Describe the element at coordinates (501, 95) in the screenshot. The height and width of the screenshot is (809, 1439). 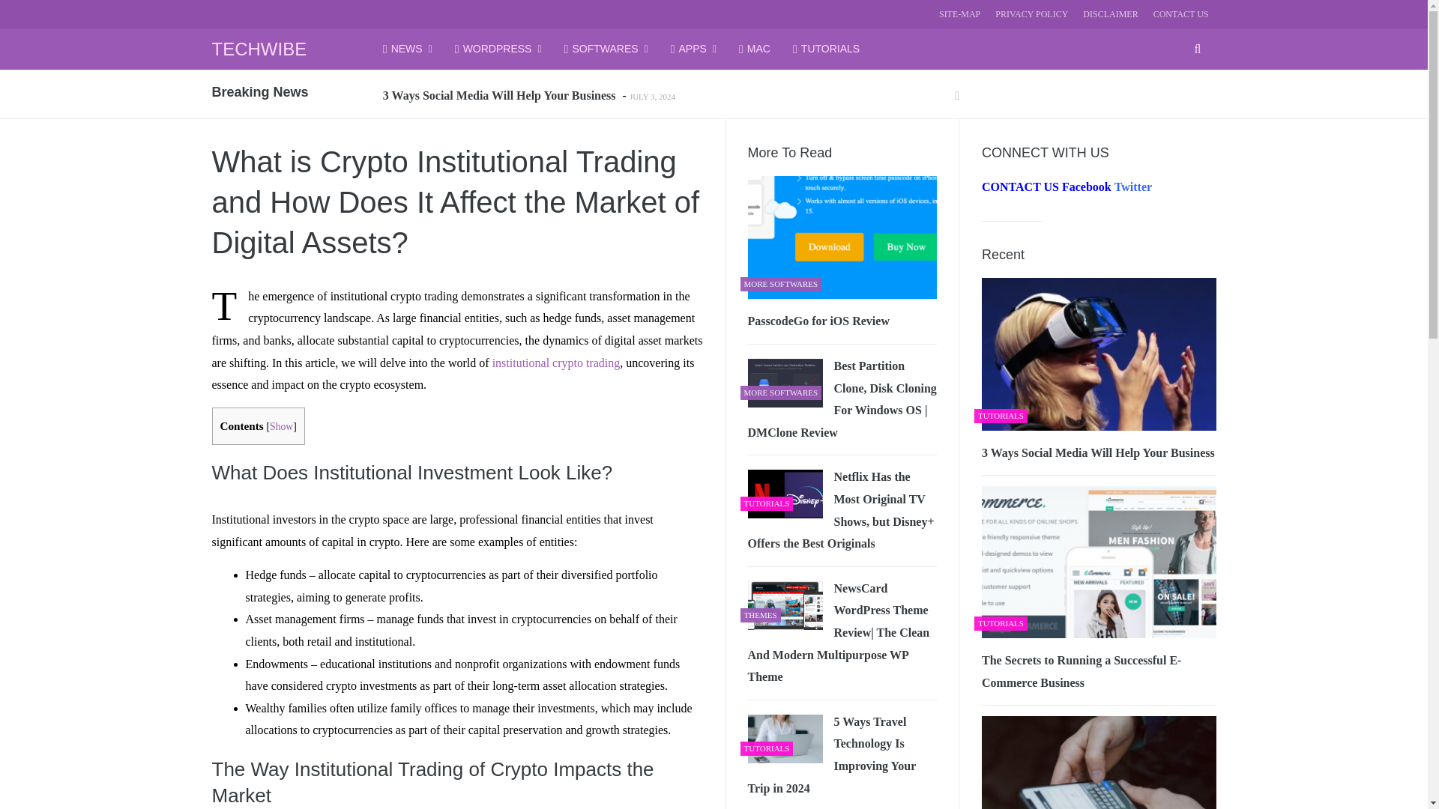
I see `3 Ways Social Media Will Help Your Business` at that location.